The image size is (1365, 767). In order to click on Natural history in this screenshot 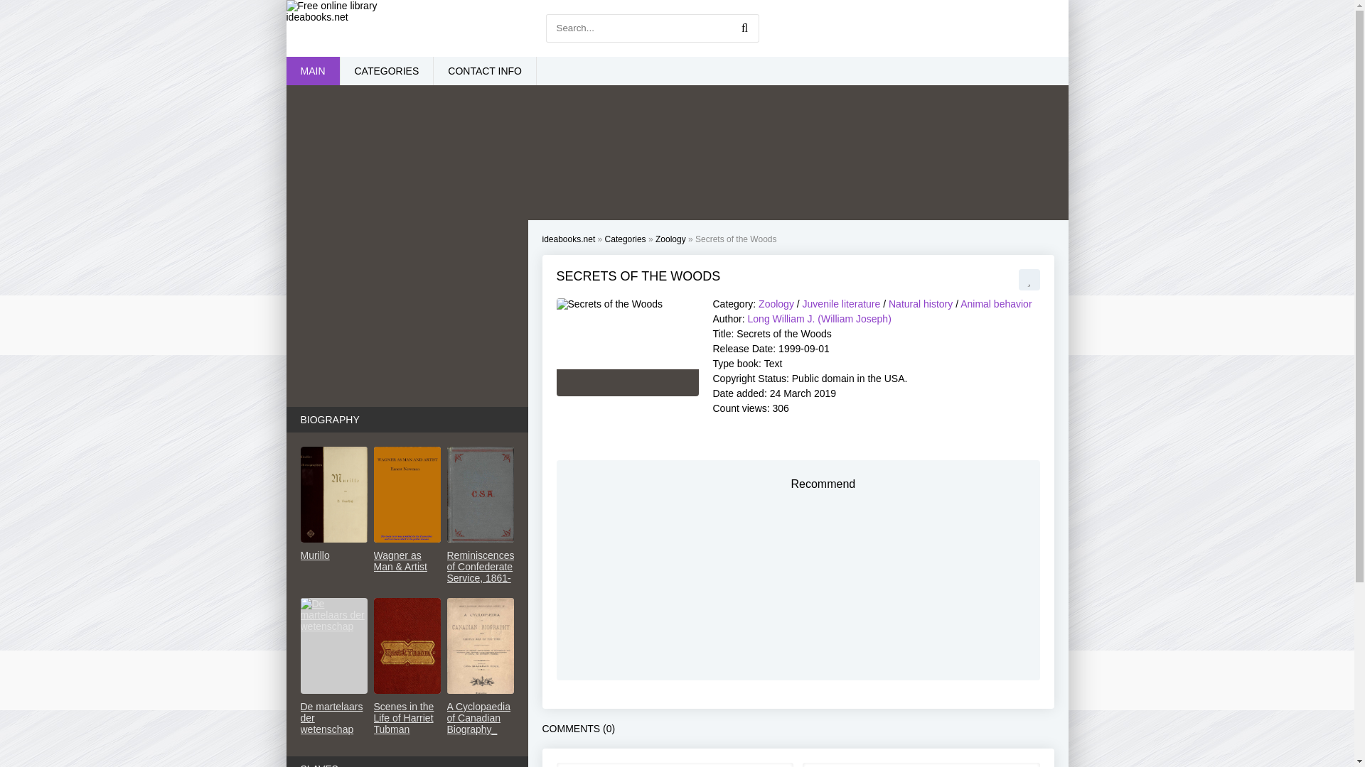, I will do `click(920, 304)`.